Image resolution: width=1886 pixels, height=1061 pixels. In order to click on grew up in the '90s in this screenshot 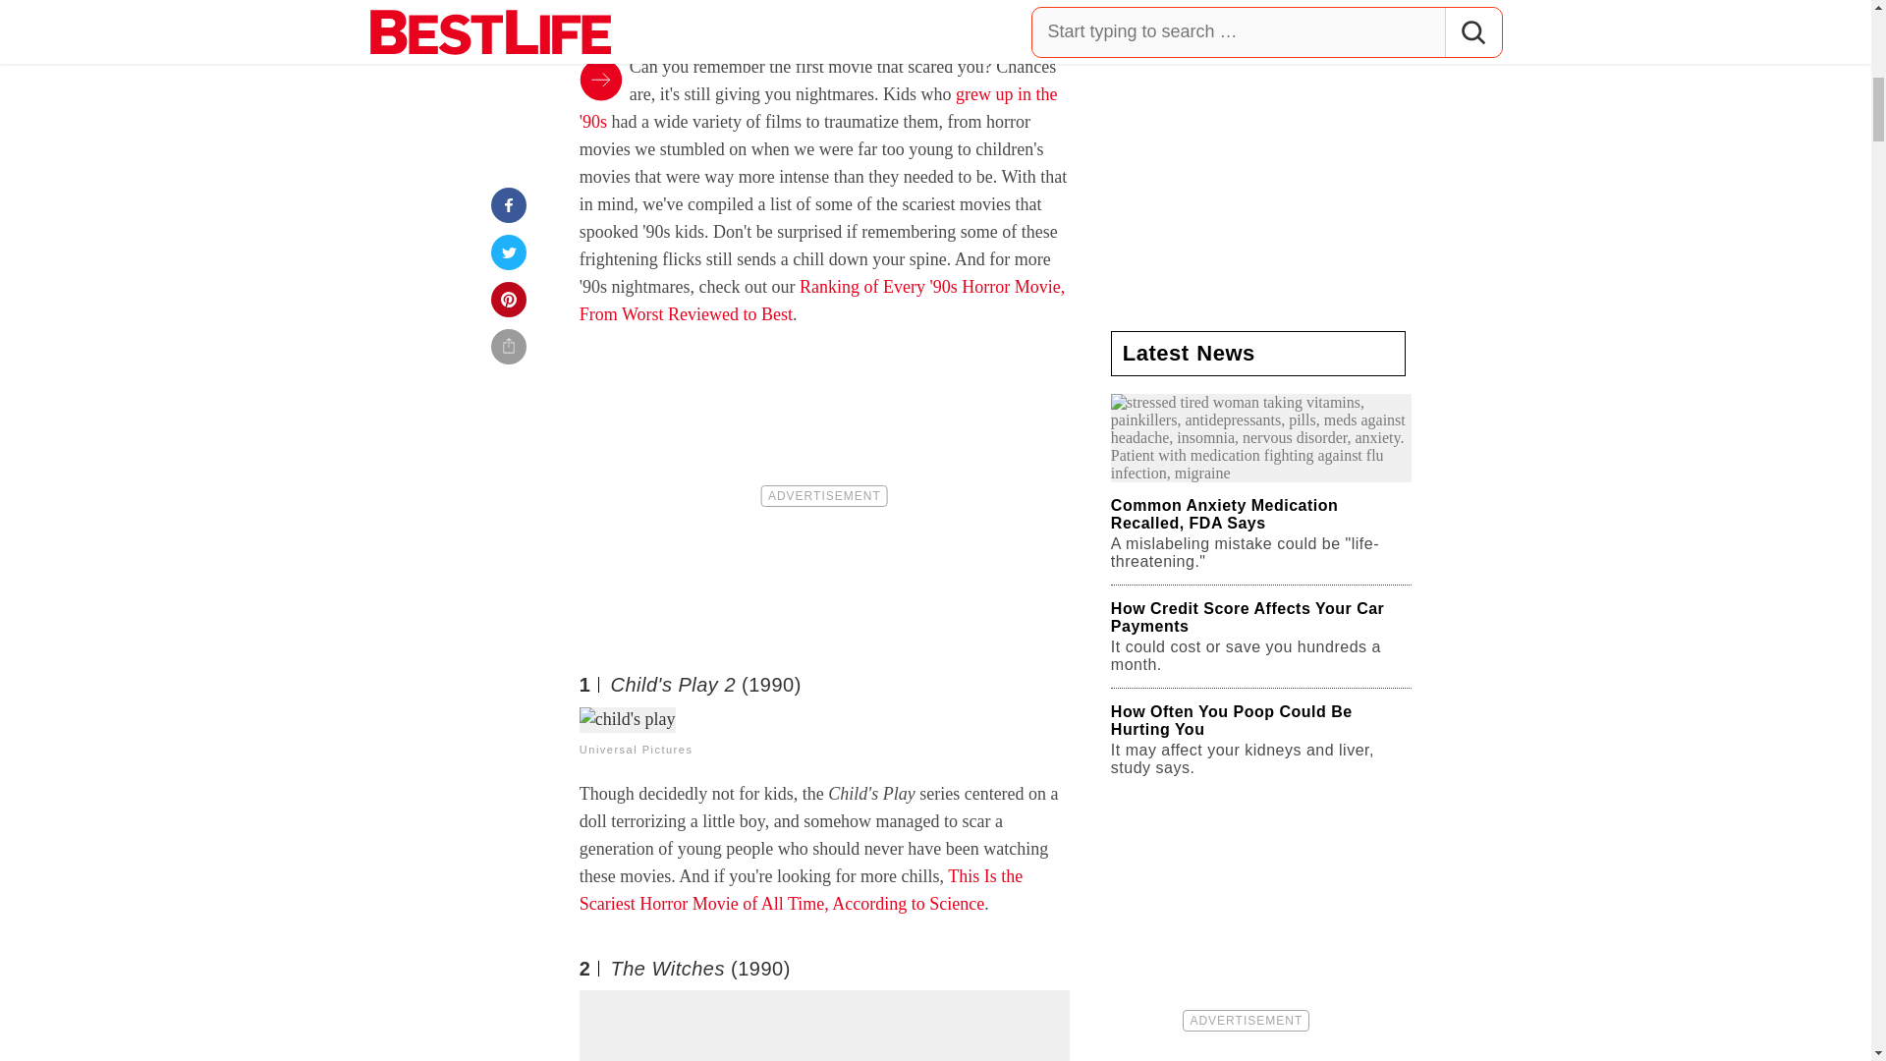, I will do `click(818, 108)`.